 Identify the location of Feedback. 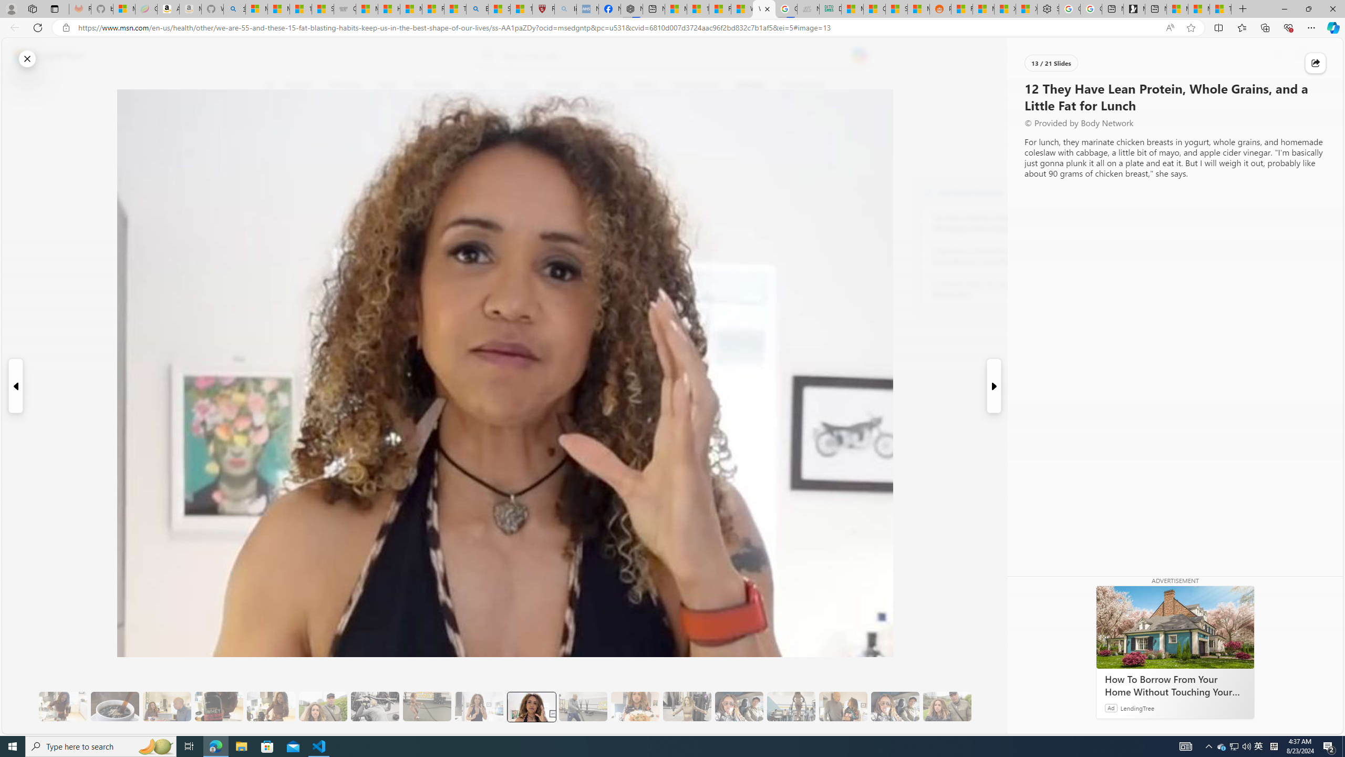
(1303, 725).